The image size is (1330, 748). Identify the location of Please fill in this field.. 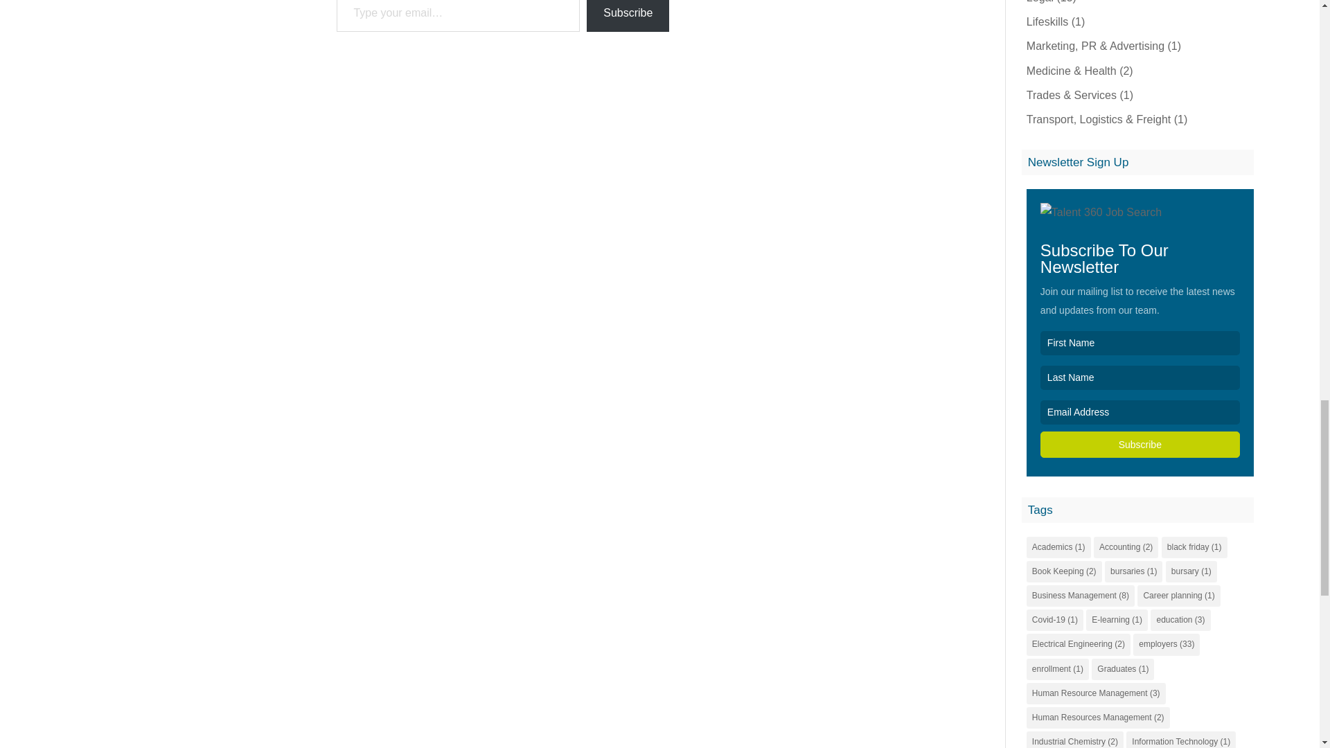
(458, 16).